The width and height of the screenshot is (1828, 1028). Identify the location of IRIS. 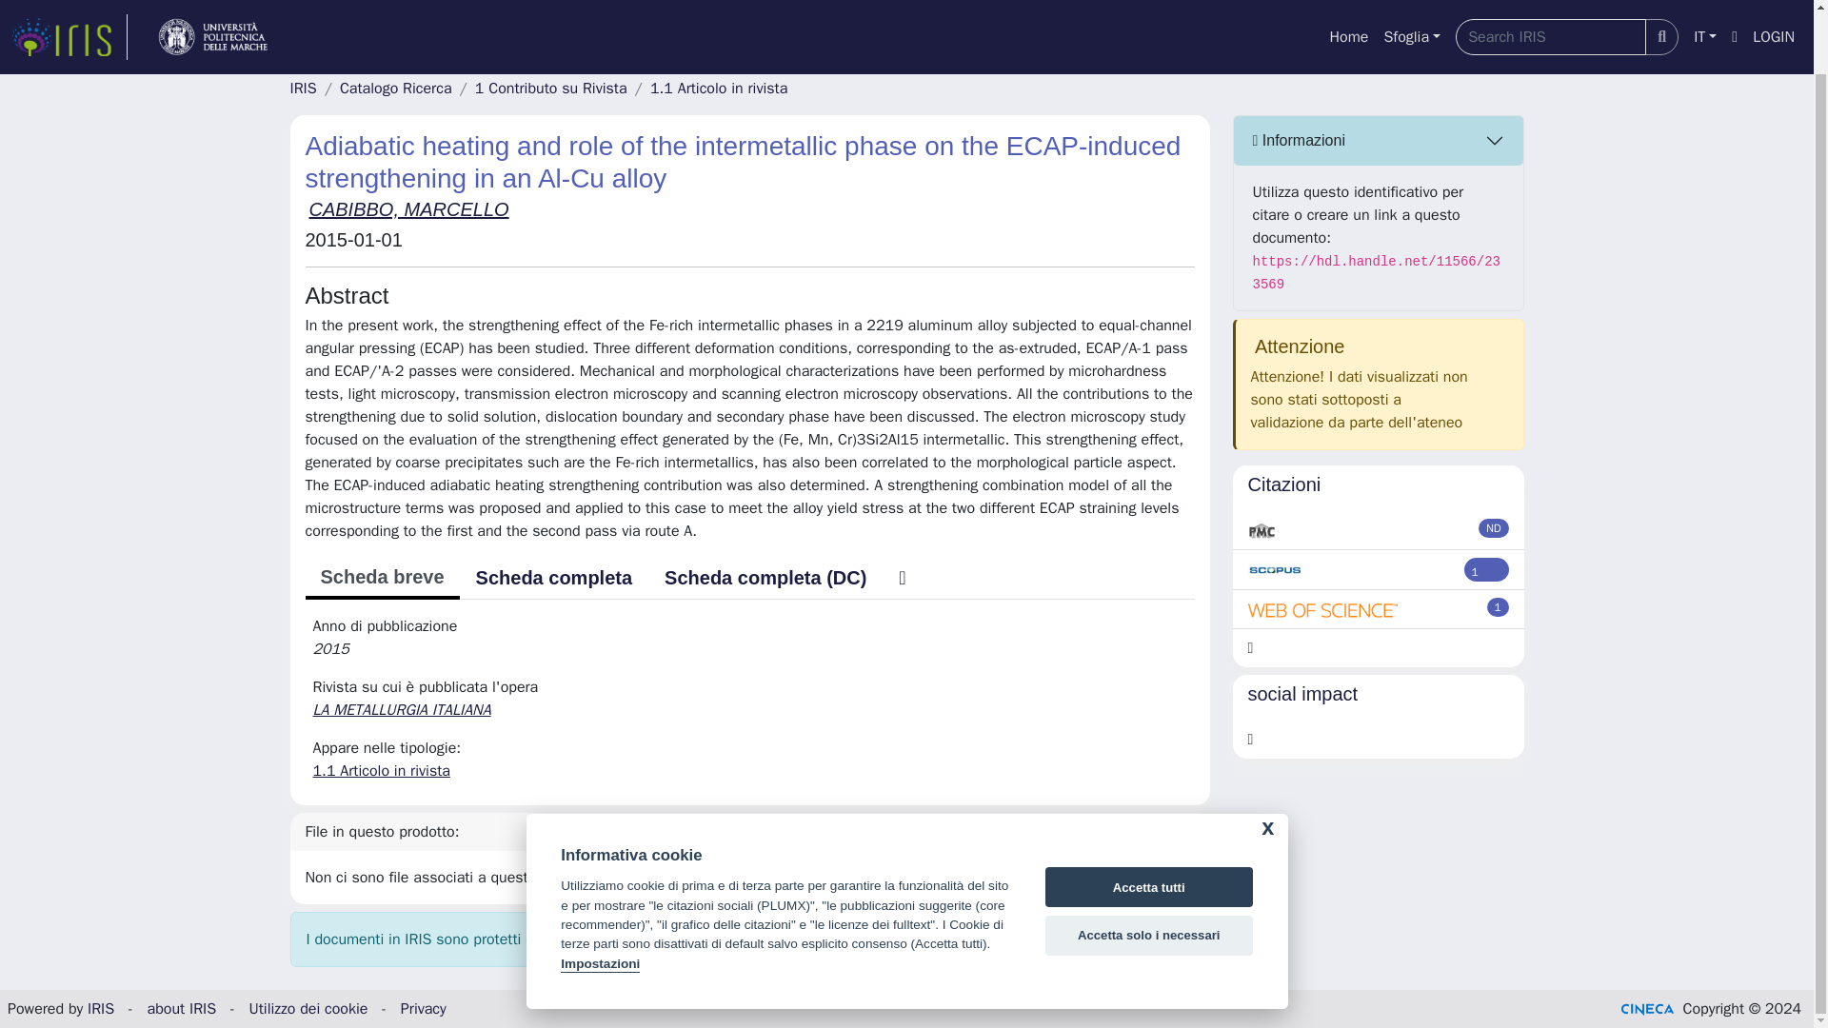
(303, 88).